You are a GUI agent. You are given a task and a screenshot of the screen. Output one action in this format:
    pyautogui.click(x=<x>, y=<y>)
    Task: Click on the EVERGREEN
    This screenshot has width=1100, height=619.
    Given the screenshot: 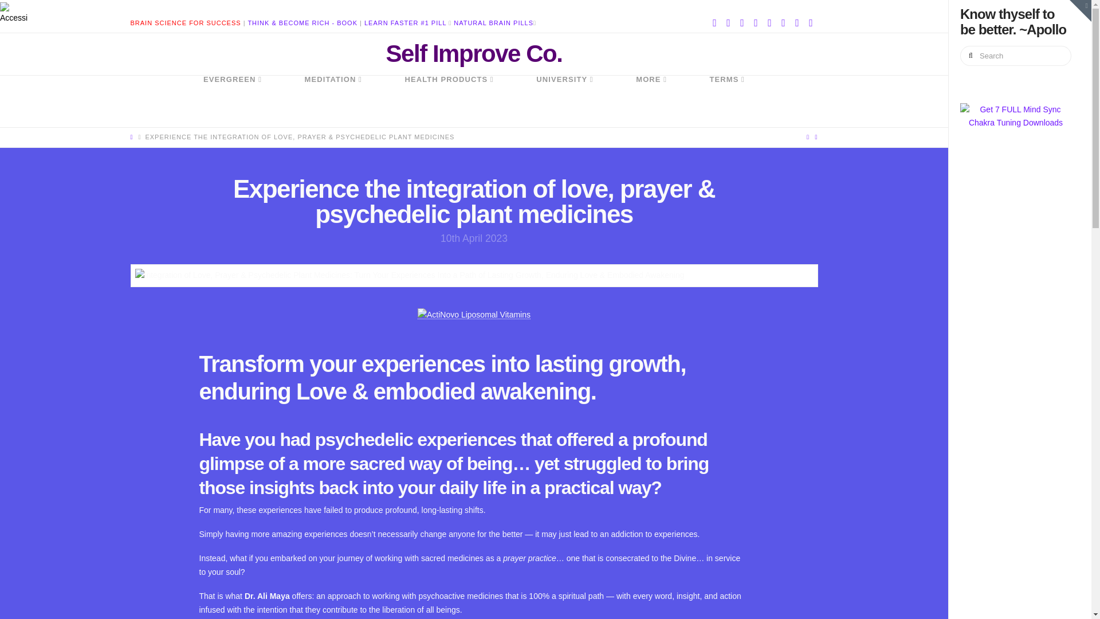 What is the action you would take?
    pyautogui.click(x=233, y=101)
    